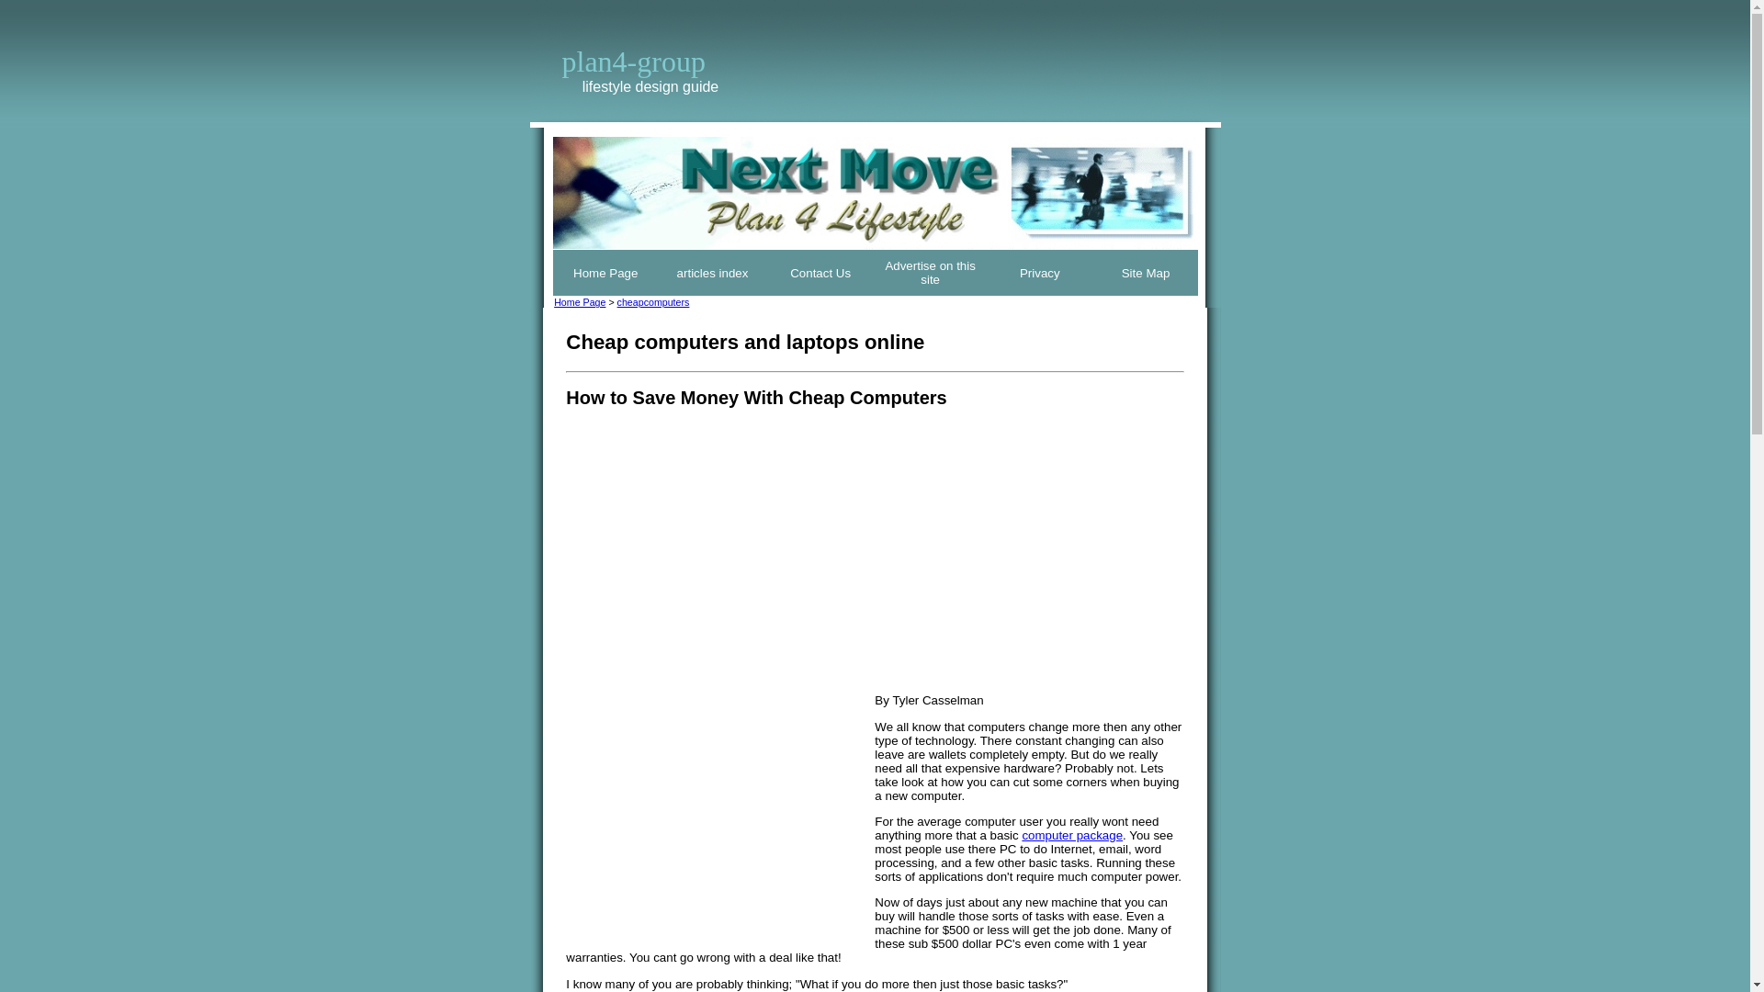 This screenshot has height=992, width=1764. I want to click on articles index, so click(712, 273).